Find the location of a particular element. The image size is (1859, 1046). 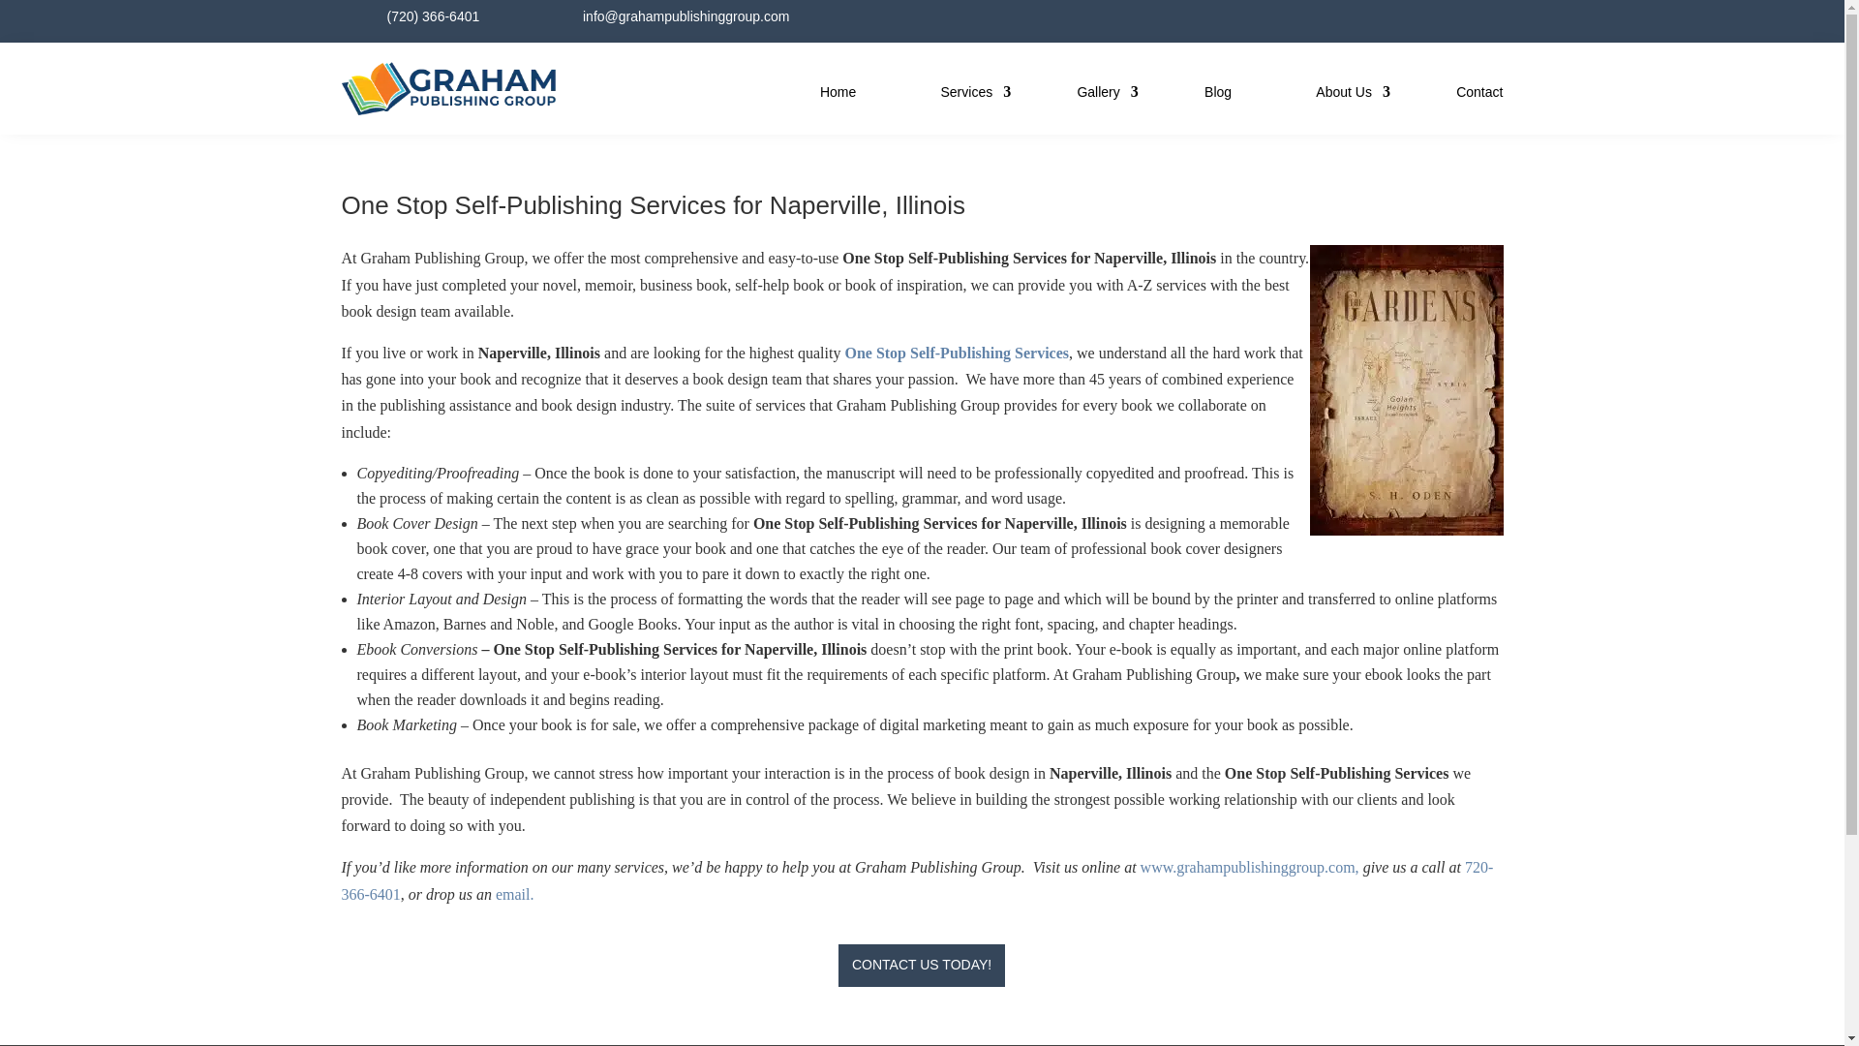

www.grahampublishinggroup.com, is located at coordinates (1249, 866).